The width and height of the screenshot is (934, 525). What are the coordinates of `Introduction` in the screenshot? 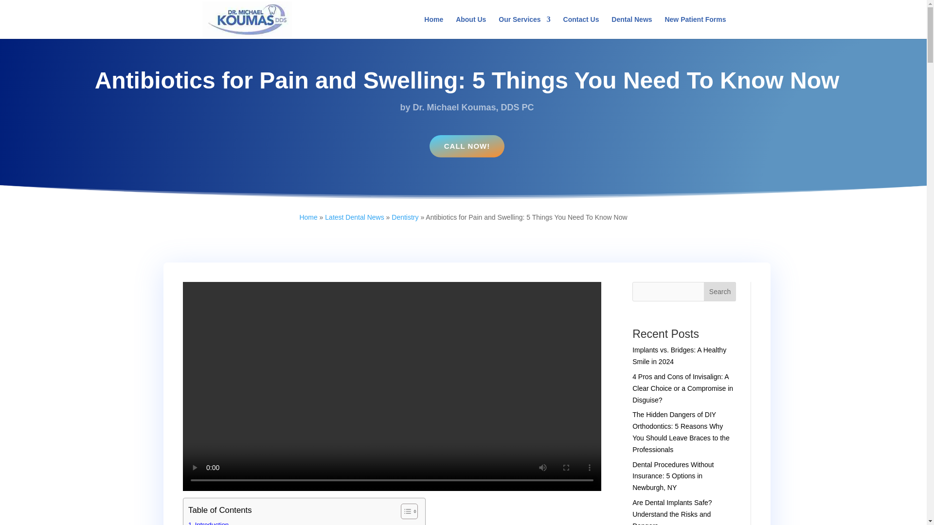 It's located at (208, 522).